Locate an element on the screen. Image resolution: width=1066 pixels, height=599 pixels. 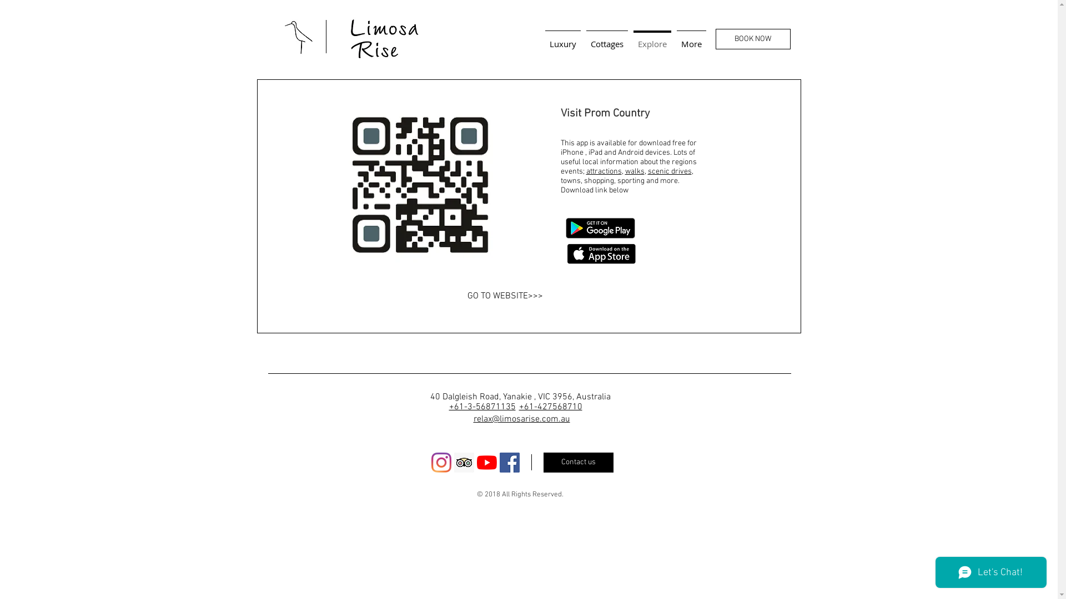
Luxury is located at coordinates (562, 39).